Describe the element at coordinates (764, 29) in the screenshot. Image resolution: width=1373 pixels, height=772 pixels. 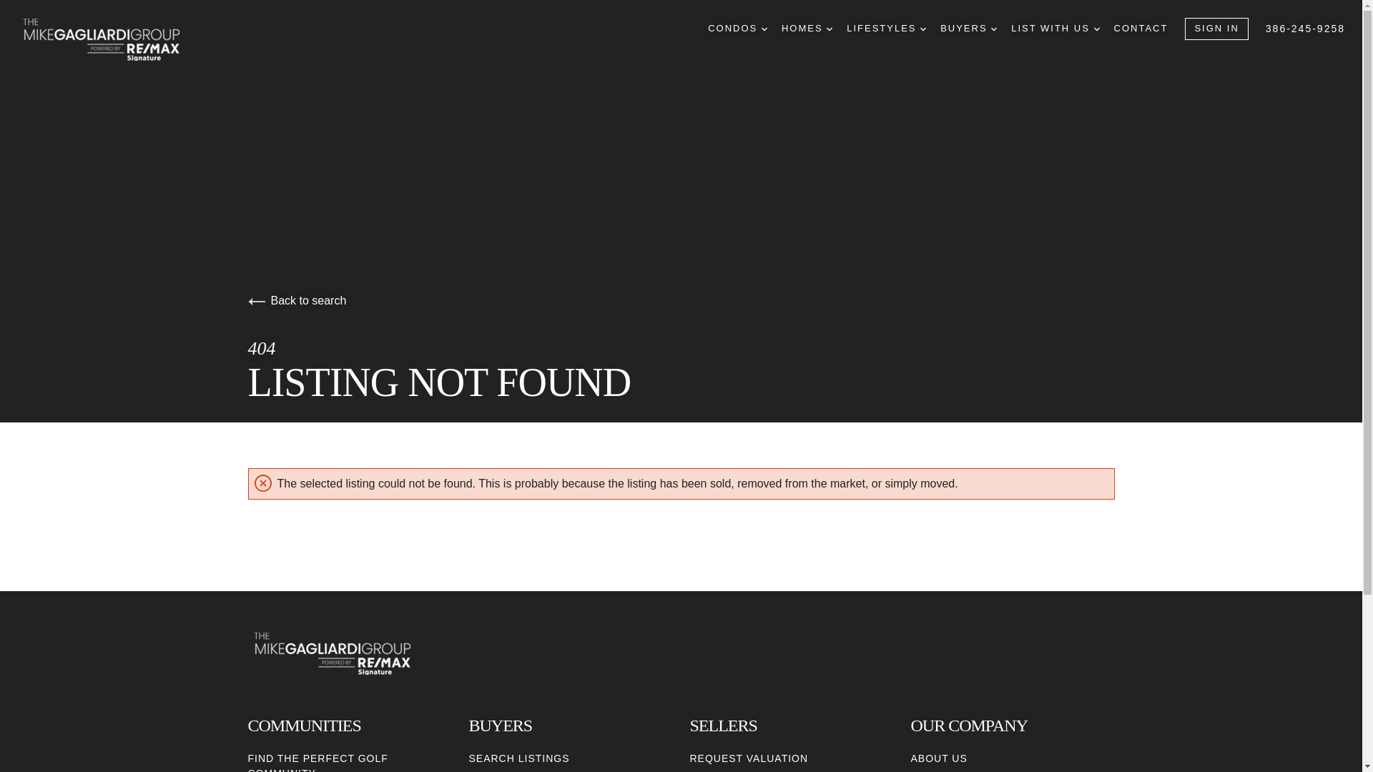
I see `DROPDOWN ARROW` at that location.